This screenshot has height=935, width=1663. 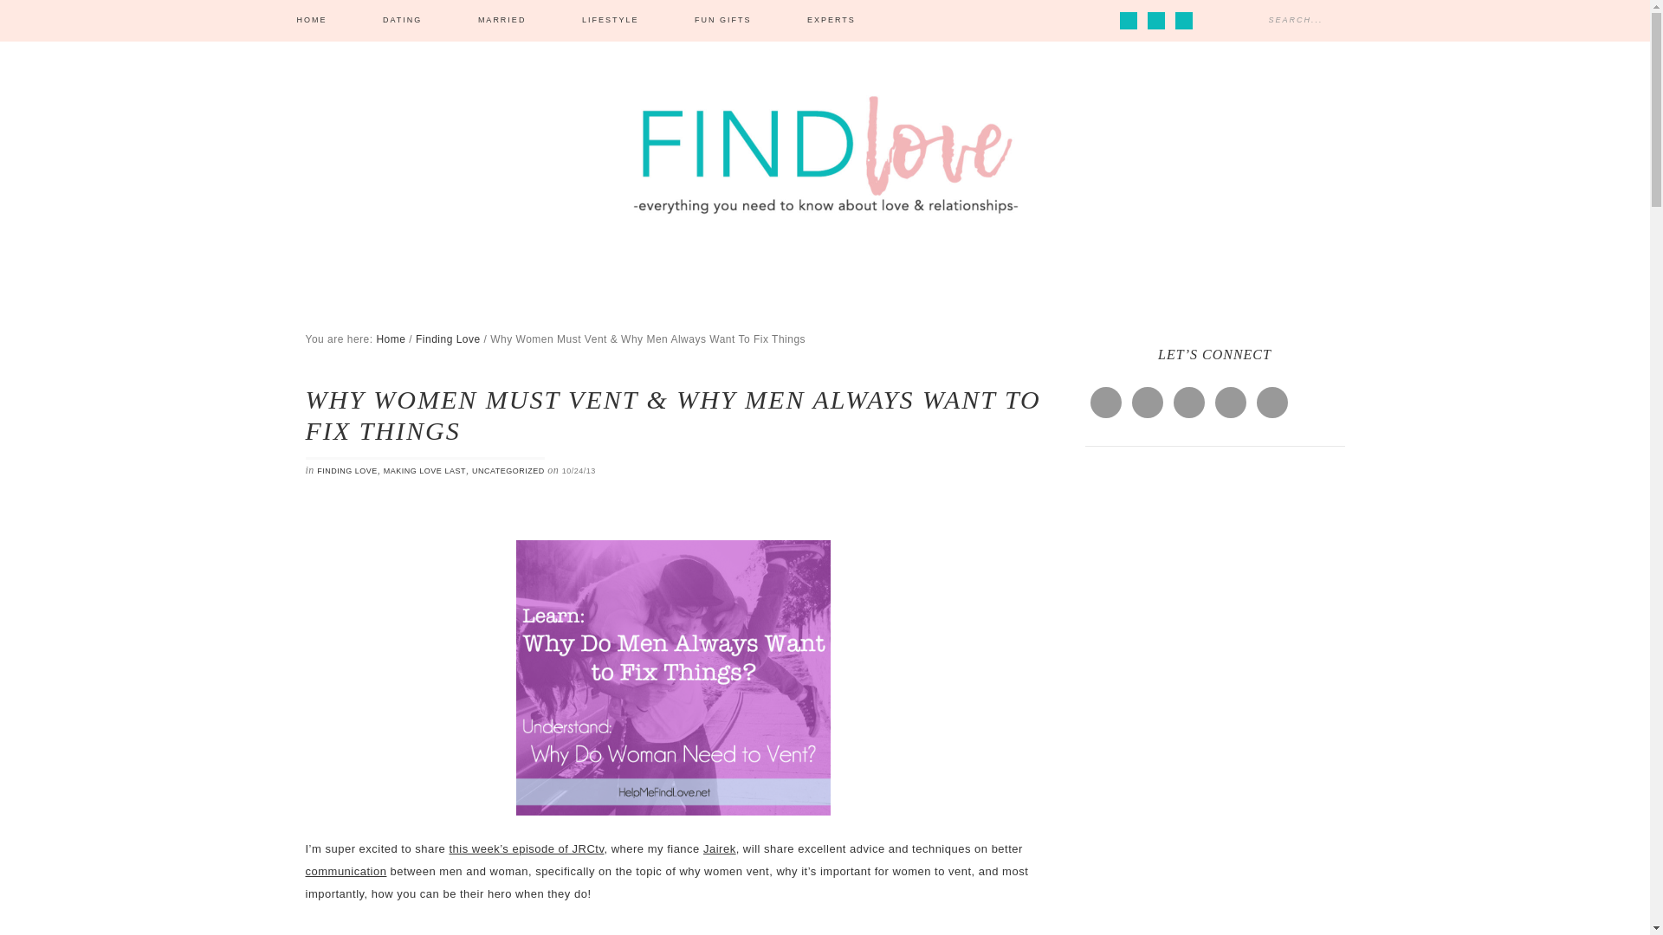 What do you see at coordinates (508, 470) in the screenshot?
I see `UNCATEGORIZED` at bounding box center [508, 470].